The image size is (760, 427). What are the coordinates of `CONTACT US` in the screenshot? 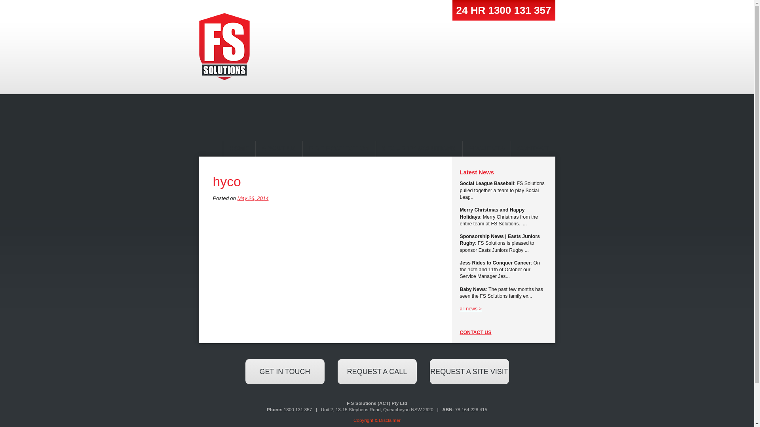 It's located at (476, 333).